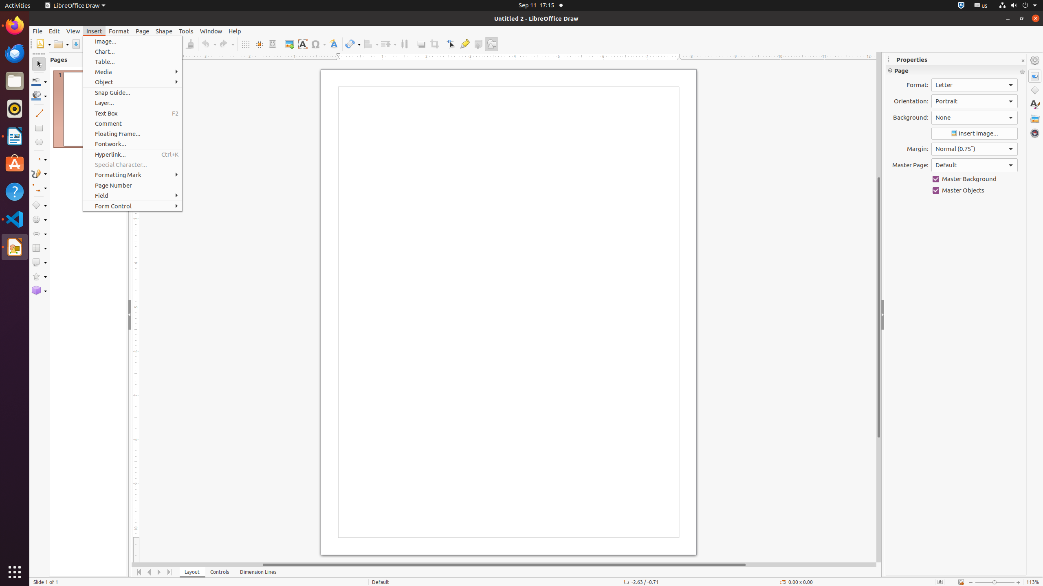  I want to click on Curves and Polygons, so click(39, 173).